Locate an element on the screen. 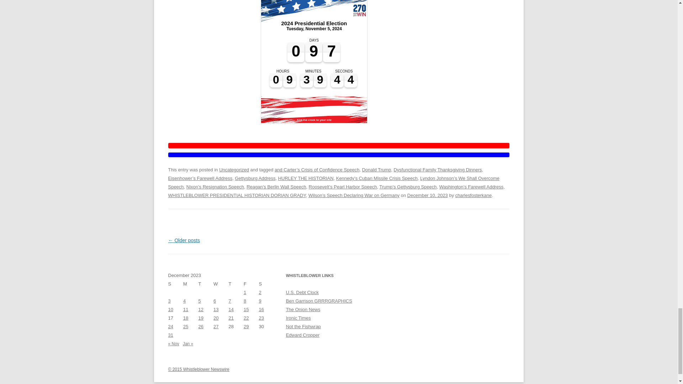  Tuesday is located at coordinates (206, 284).